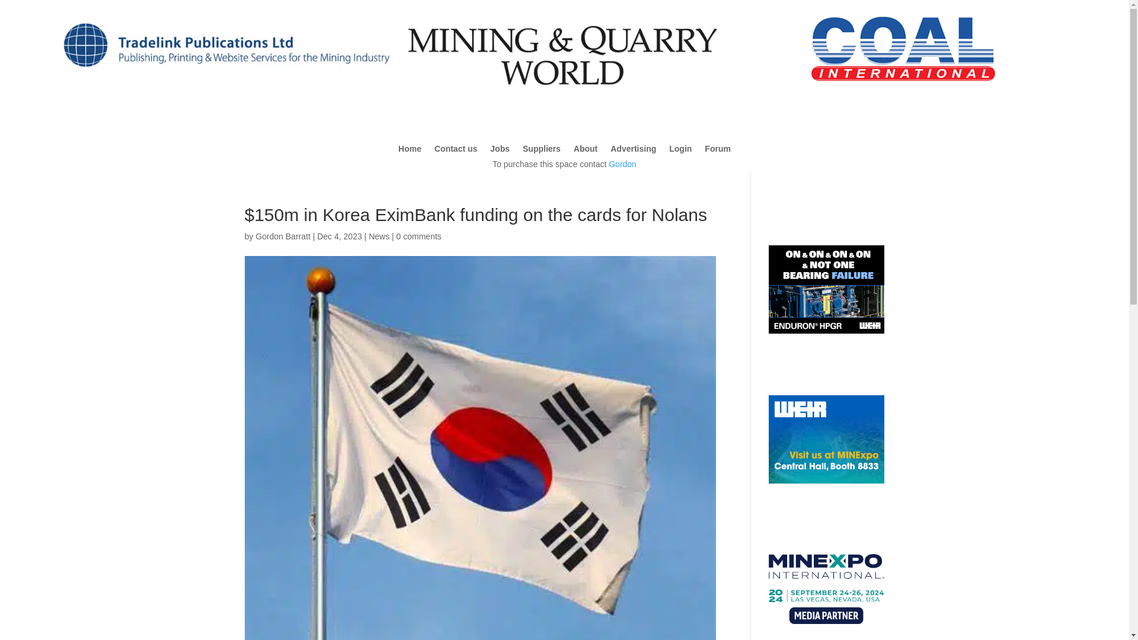 The width and height of the screenshot is (1138, 640). Describe the element at coordinates (455, 151) in the screenshot. I see `Contact us` at that location.